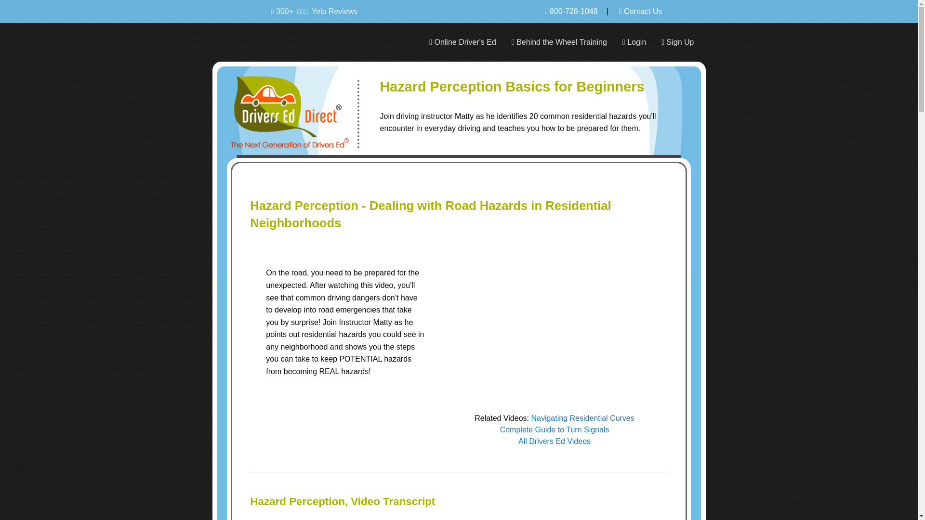 The width and height of the screenshot is (925, 520). I want to click on All Drivers Ed Videos, so click(554, 441).